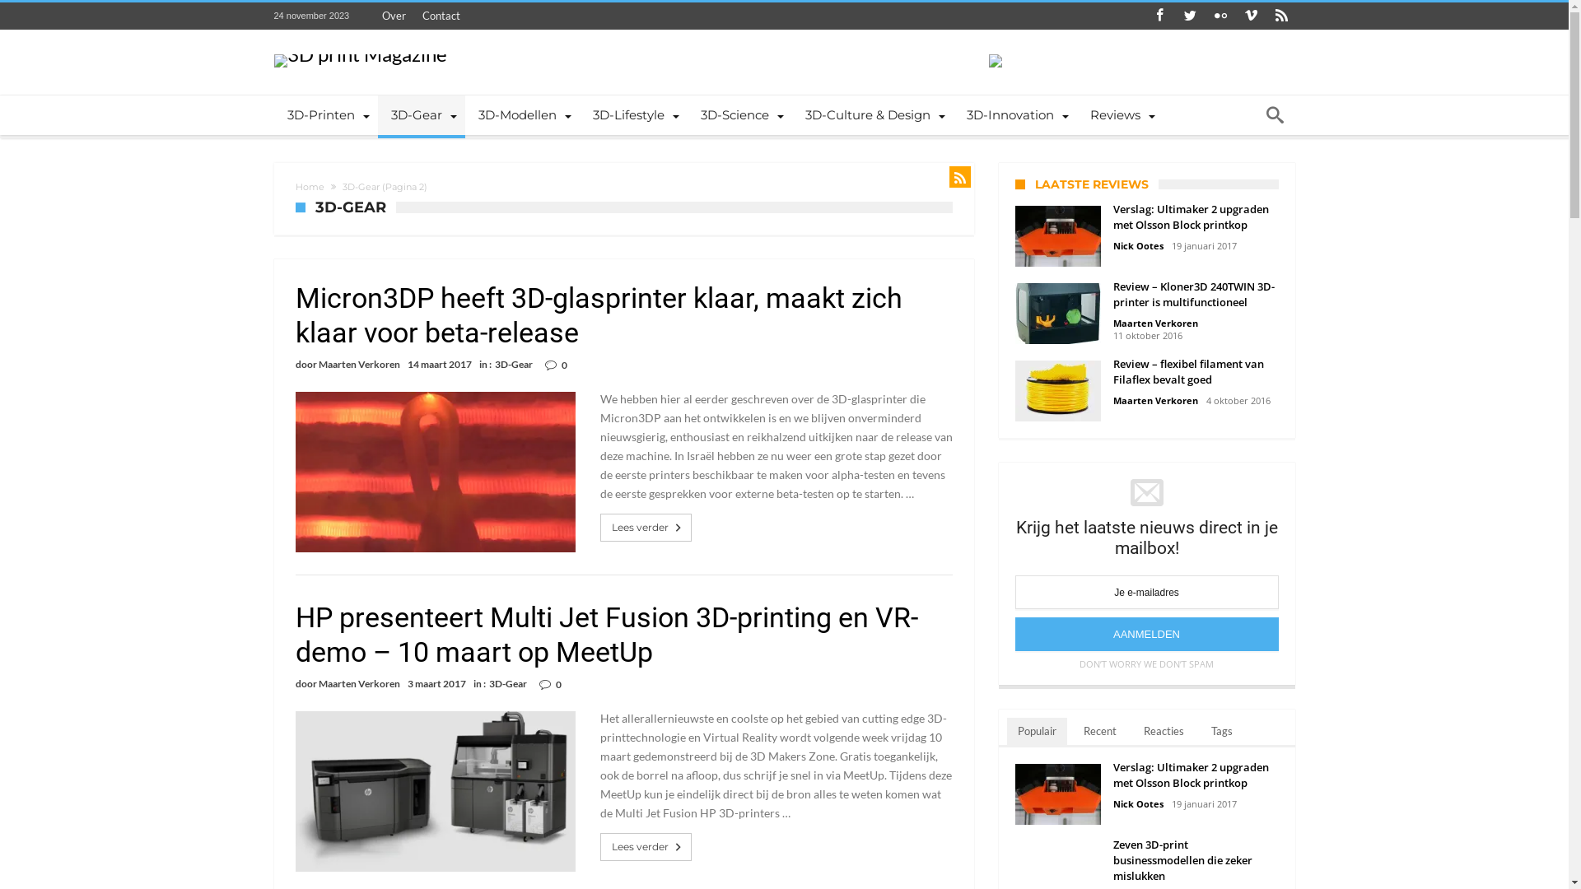 The height and width of the screenshot is (889, 1581). What do you see at coordinates (1196, 876) in the screenshot?
I see `Zeven 3D-print businessmodellen die zeker mislukken` at bounding box center [1196, 876].